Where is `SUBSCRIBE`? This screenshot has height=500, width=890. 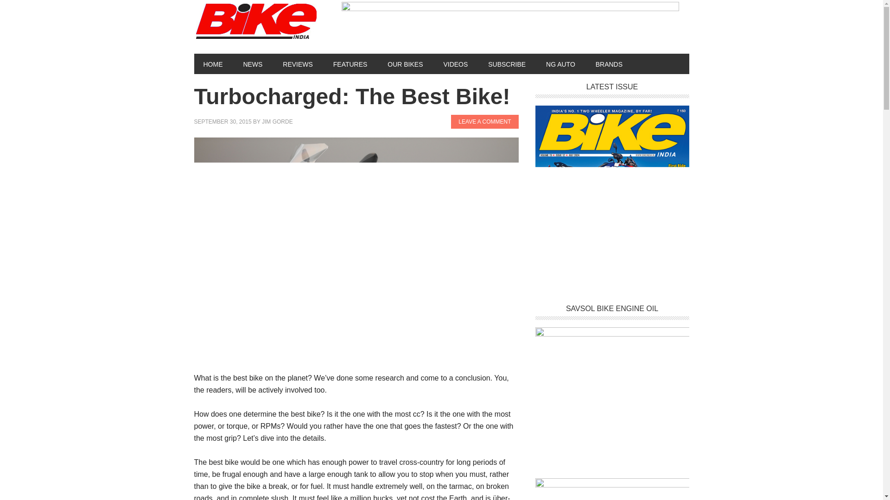
SUBSCRIBE is located at coordinates (506, 63).